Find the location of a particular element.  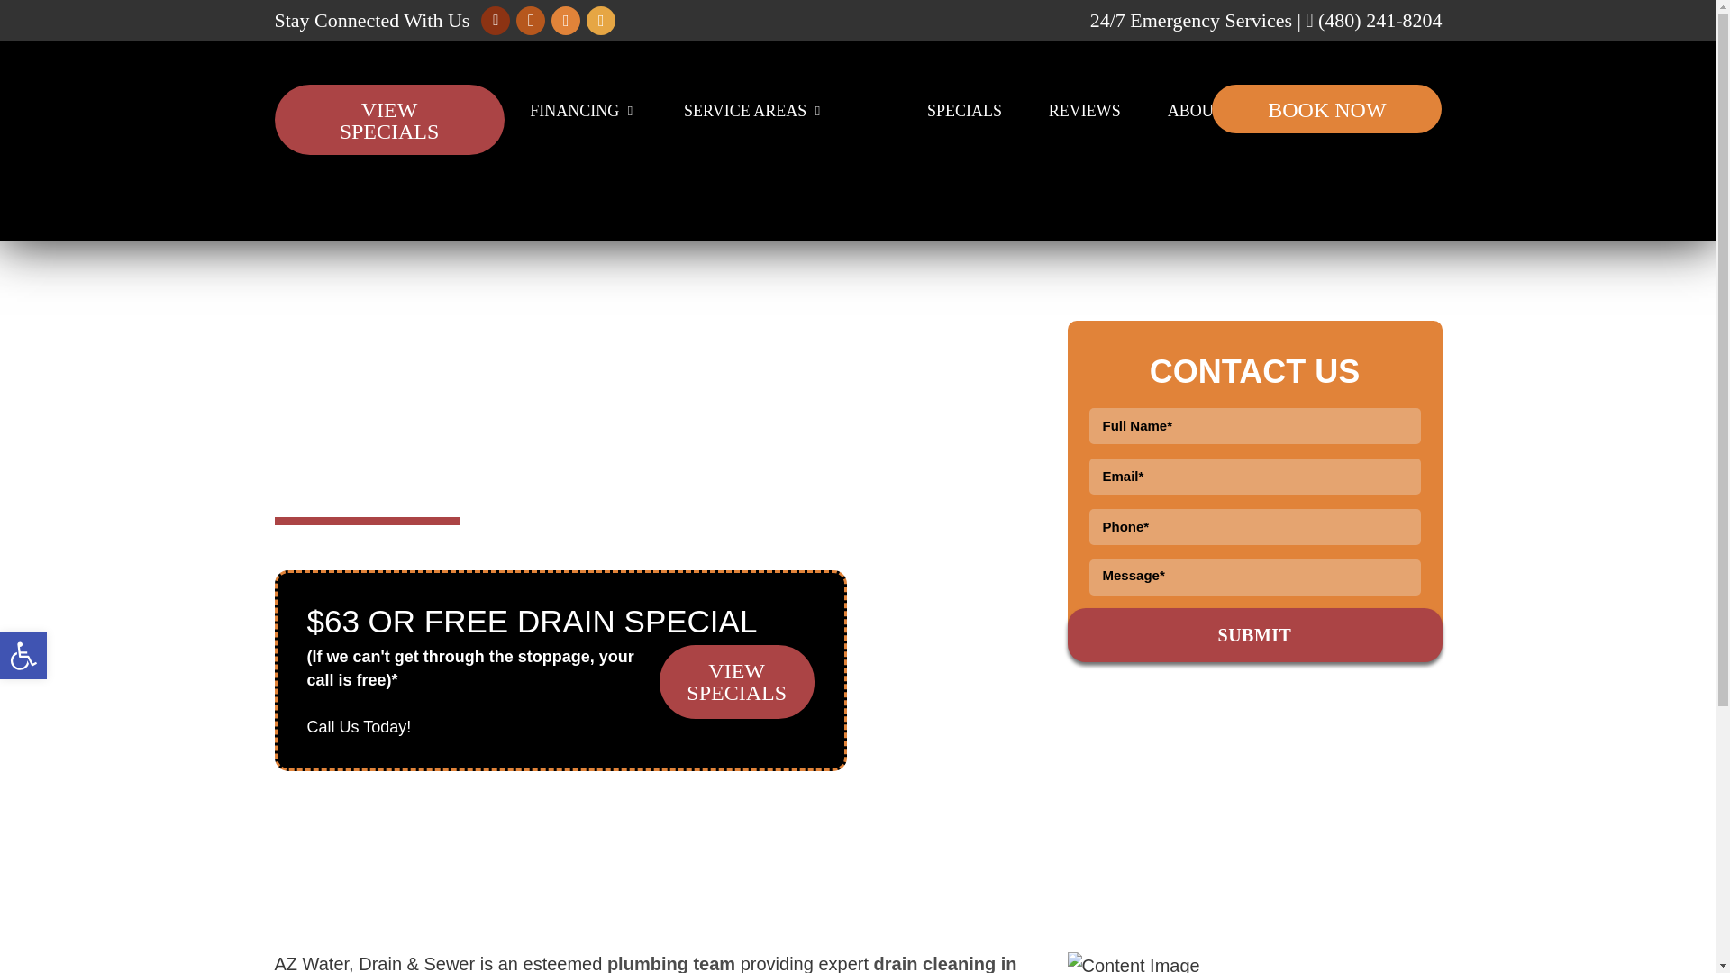

FINANCING is located at coordinates (582, 111).